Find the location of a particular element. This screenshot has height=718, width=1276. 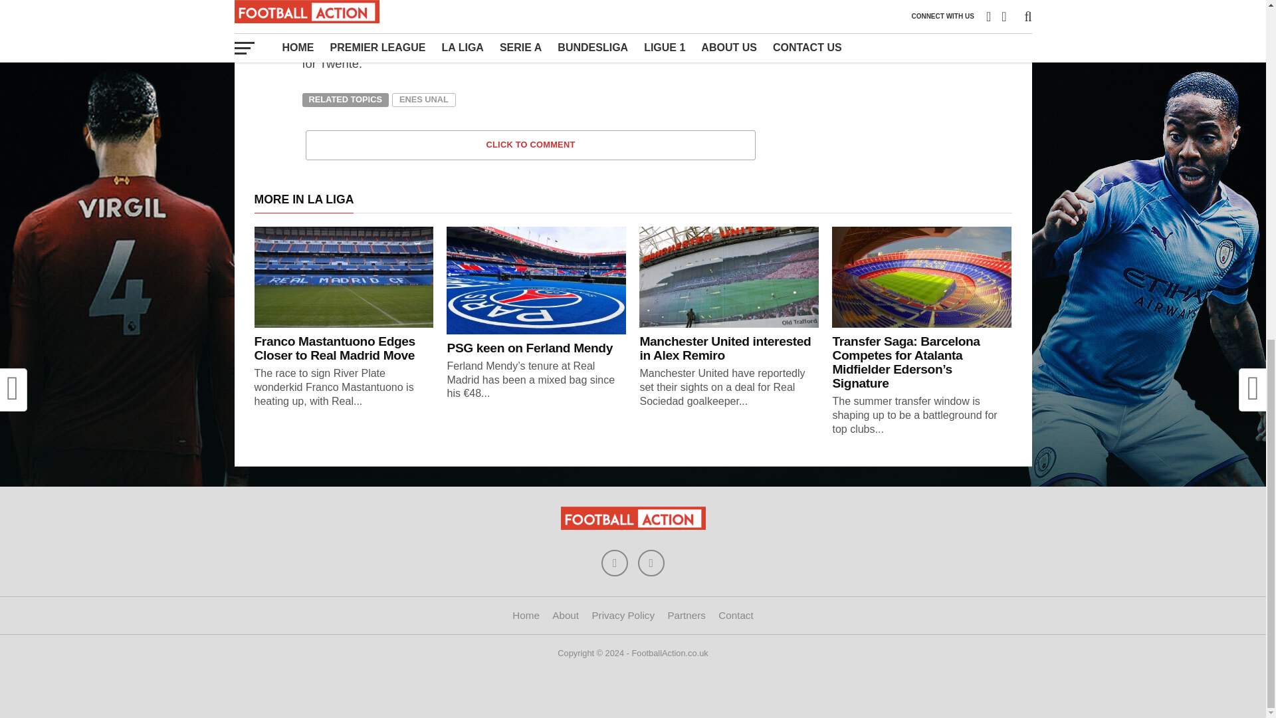

ENES UNAL is located at coordinates (423, 100).